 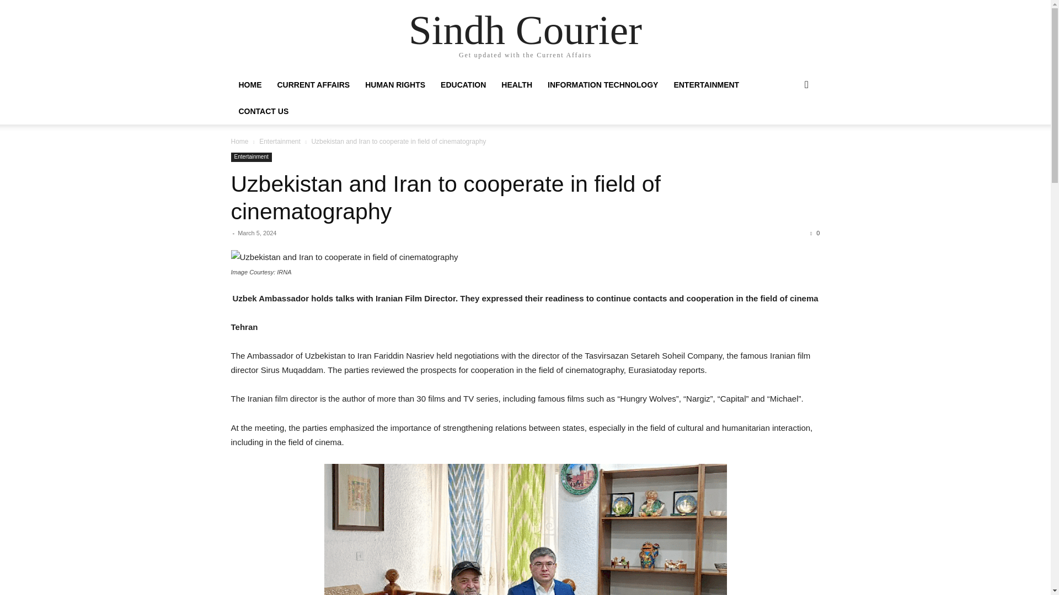 I want to click on CURRENT AFFAIRS, so click(x=313, y=85).